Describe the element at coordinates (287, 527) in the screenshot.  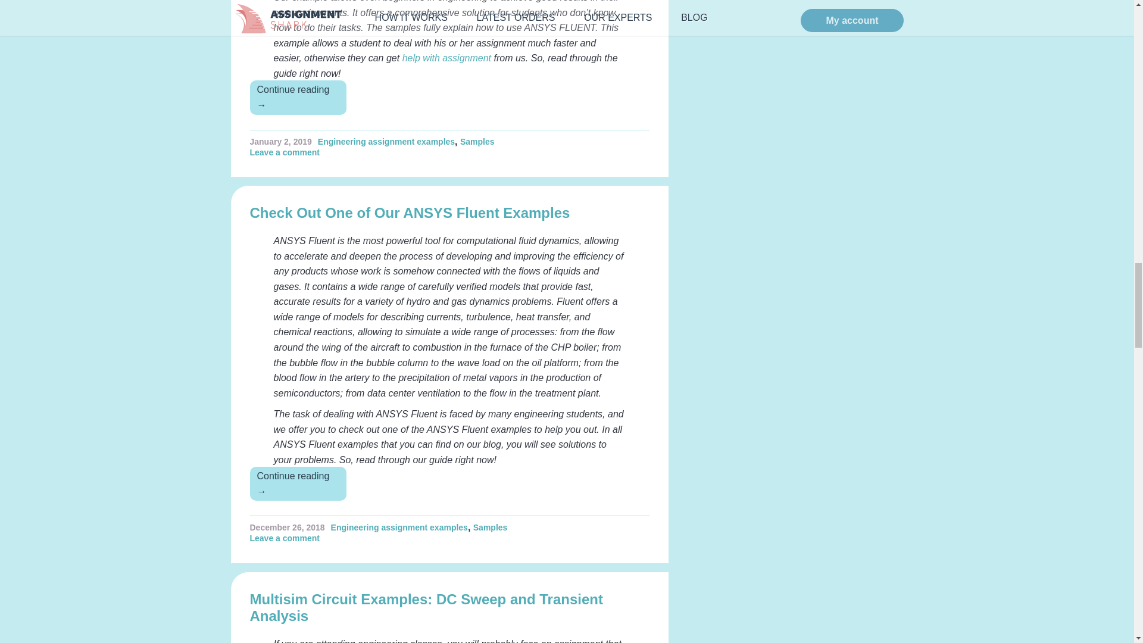
I see `Permalink to Check Out One of Our ANSYS Fluent Examples` at that location.